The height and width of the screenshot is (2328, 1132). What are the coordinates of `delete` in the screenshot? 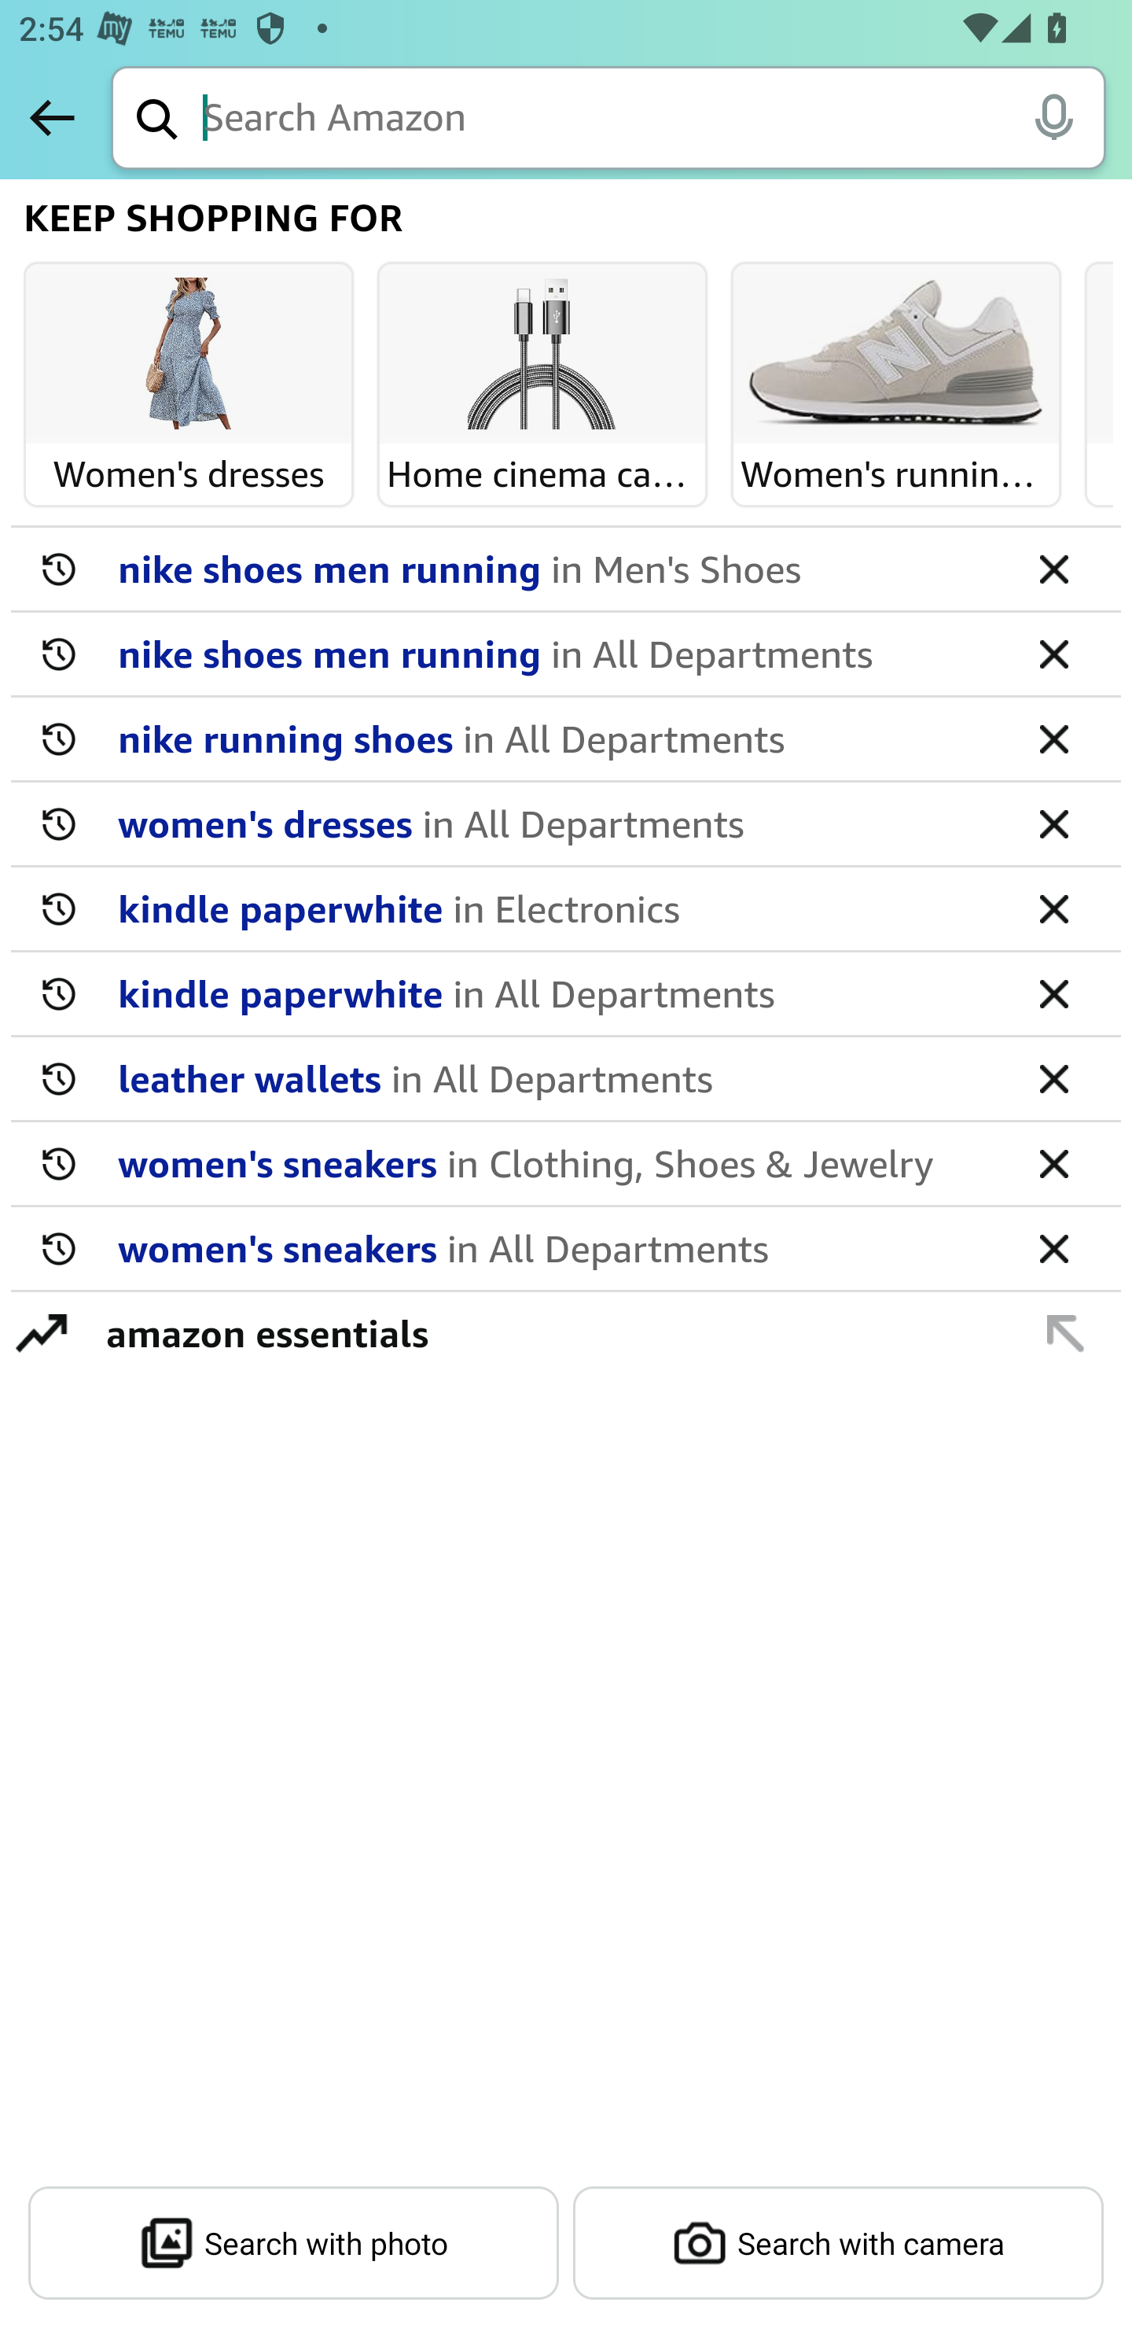 It's located at (1053, 993).